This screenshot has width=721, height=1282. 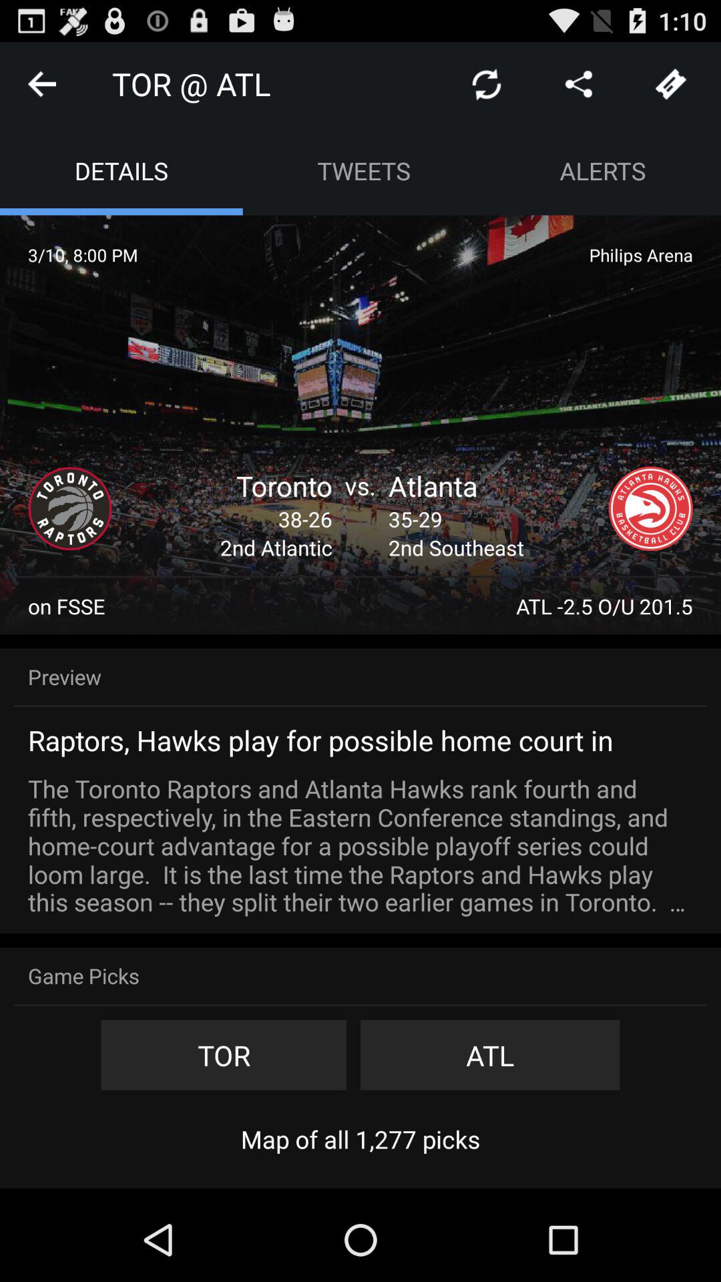 I want to click on click alerts, so click(x=603, y=171).